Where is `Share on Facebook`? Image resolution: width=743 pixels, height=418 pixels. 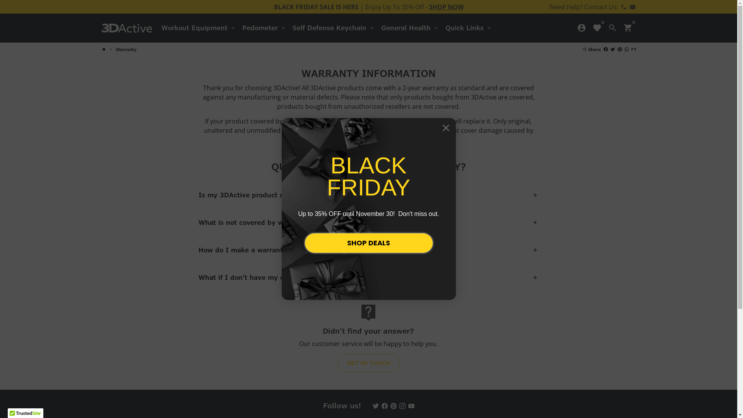 Share on Facebook is located at coordinates (606, 50).